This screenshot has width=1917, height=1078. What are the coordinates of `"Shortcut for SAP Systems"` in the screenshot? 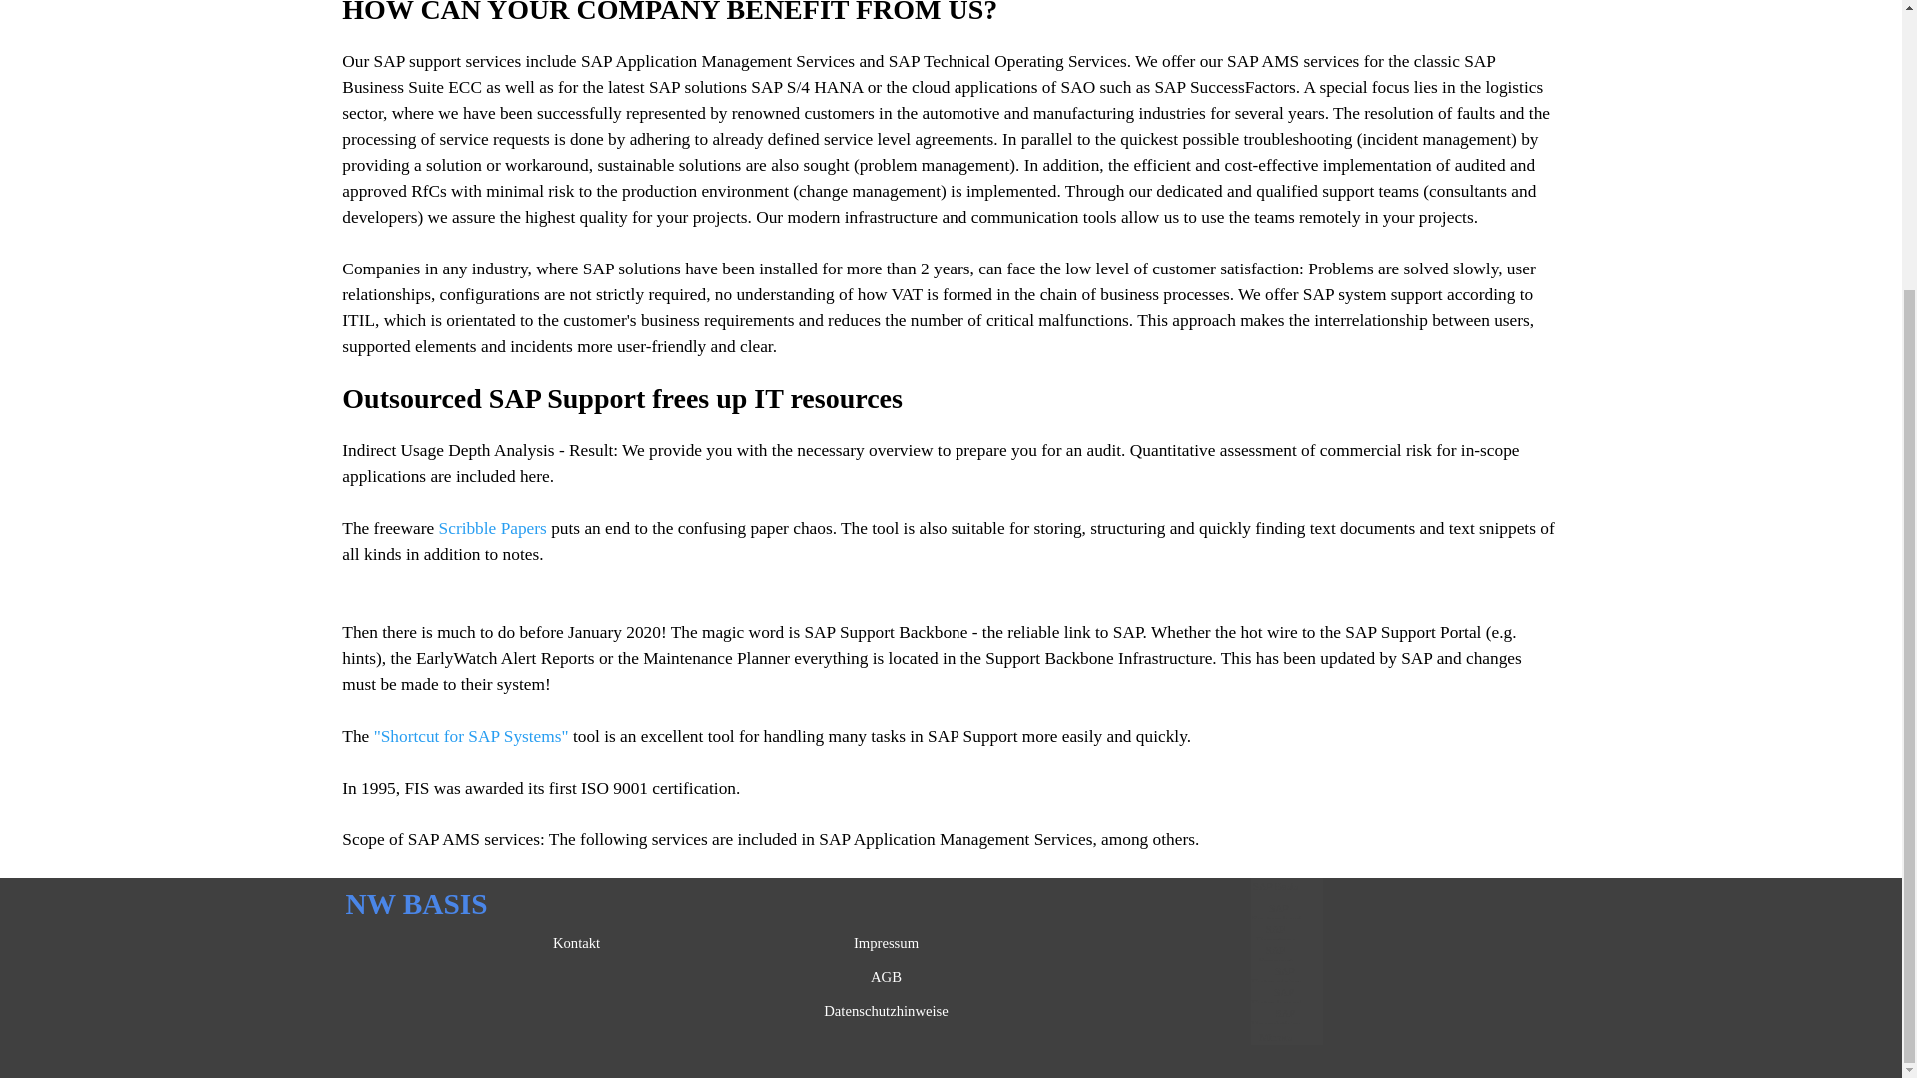 It's located at (471, 736).